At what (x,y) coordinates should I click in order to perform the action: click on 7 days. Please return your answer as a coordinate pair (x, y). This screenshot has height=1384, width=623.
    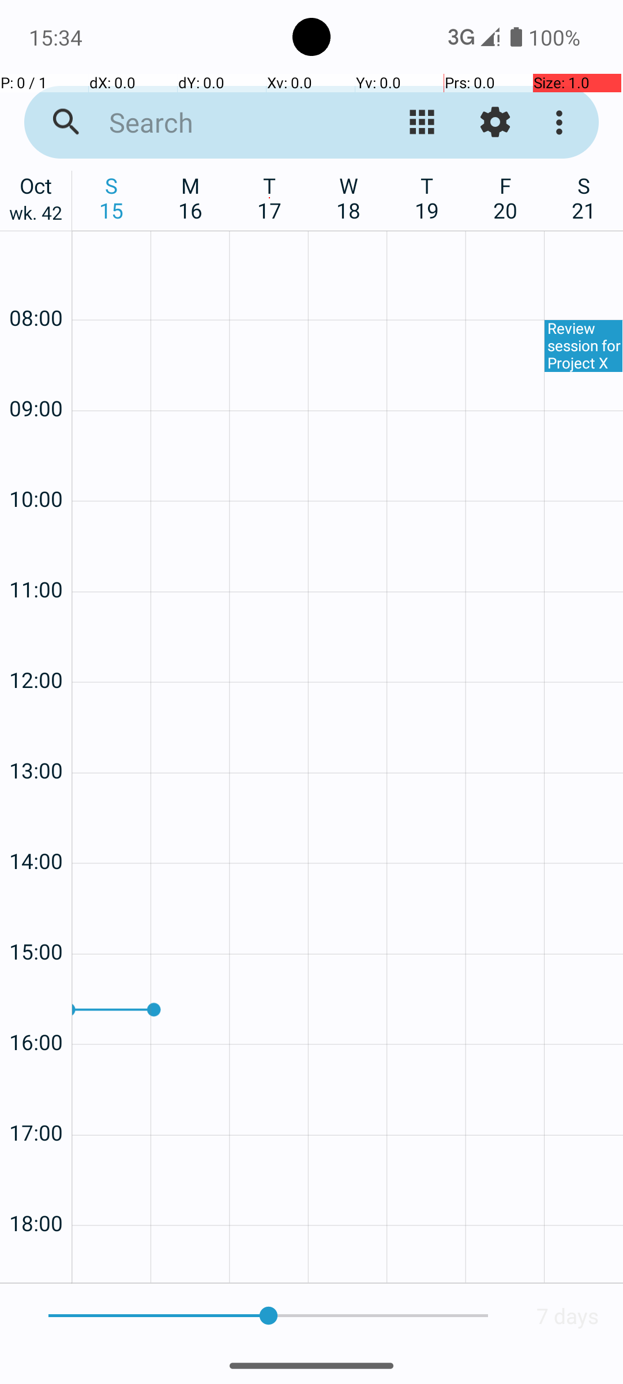
    Looking at the image, I should click on (568, 1316).